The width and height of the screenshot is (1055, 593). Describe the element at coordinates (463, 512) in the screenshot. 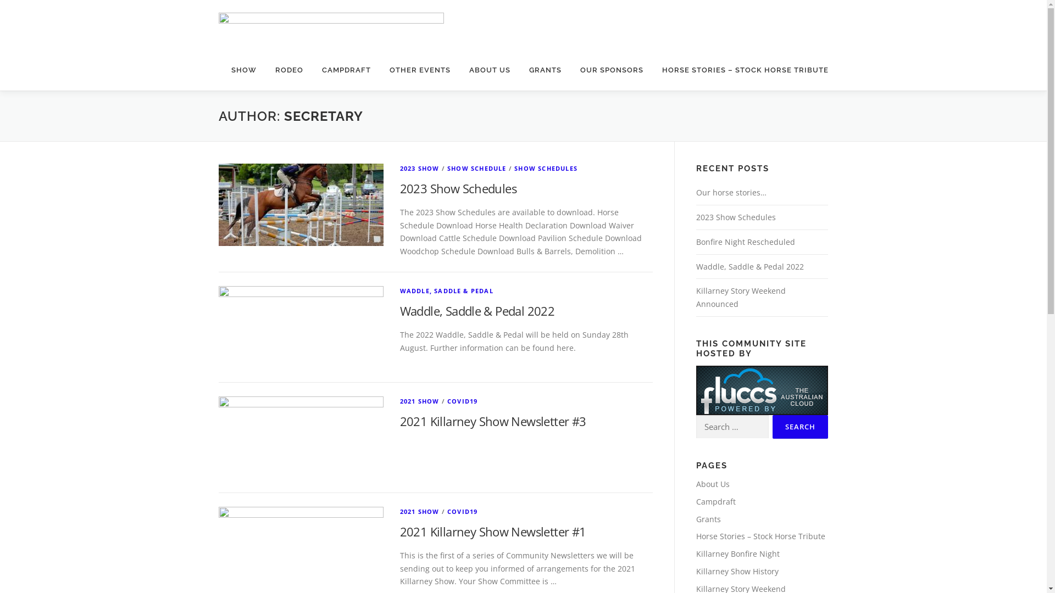

I see `COVID19` at that location.